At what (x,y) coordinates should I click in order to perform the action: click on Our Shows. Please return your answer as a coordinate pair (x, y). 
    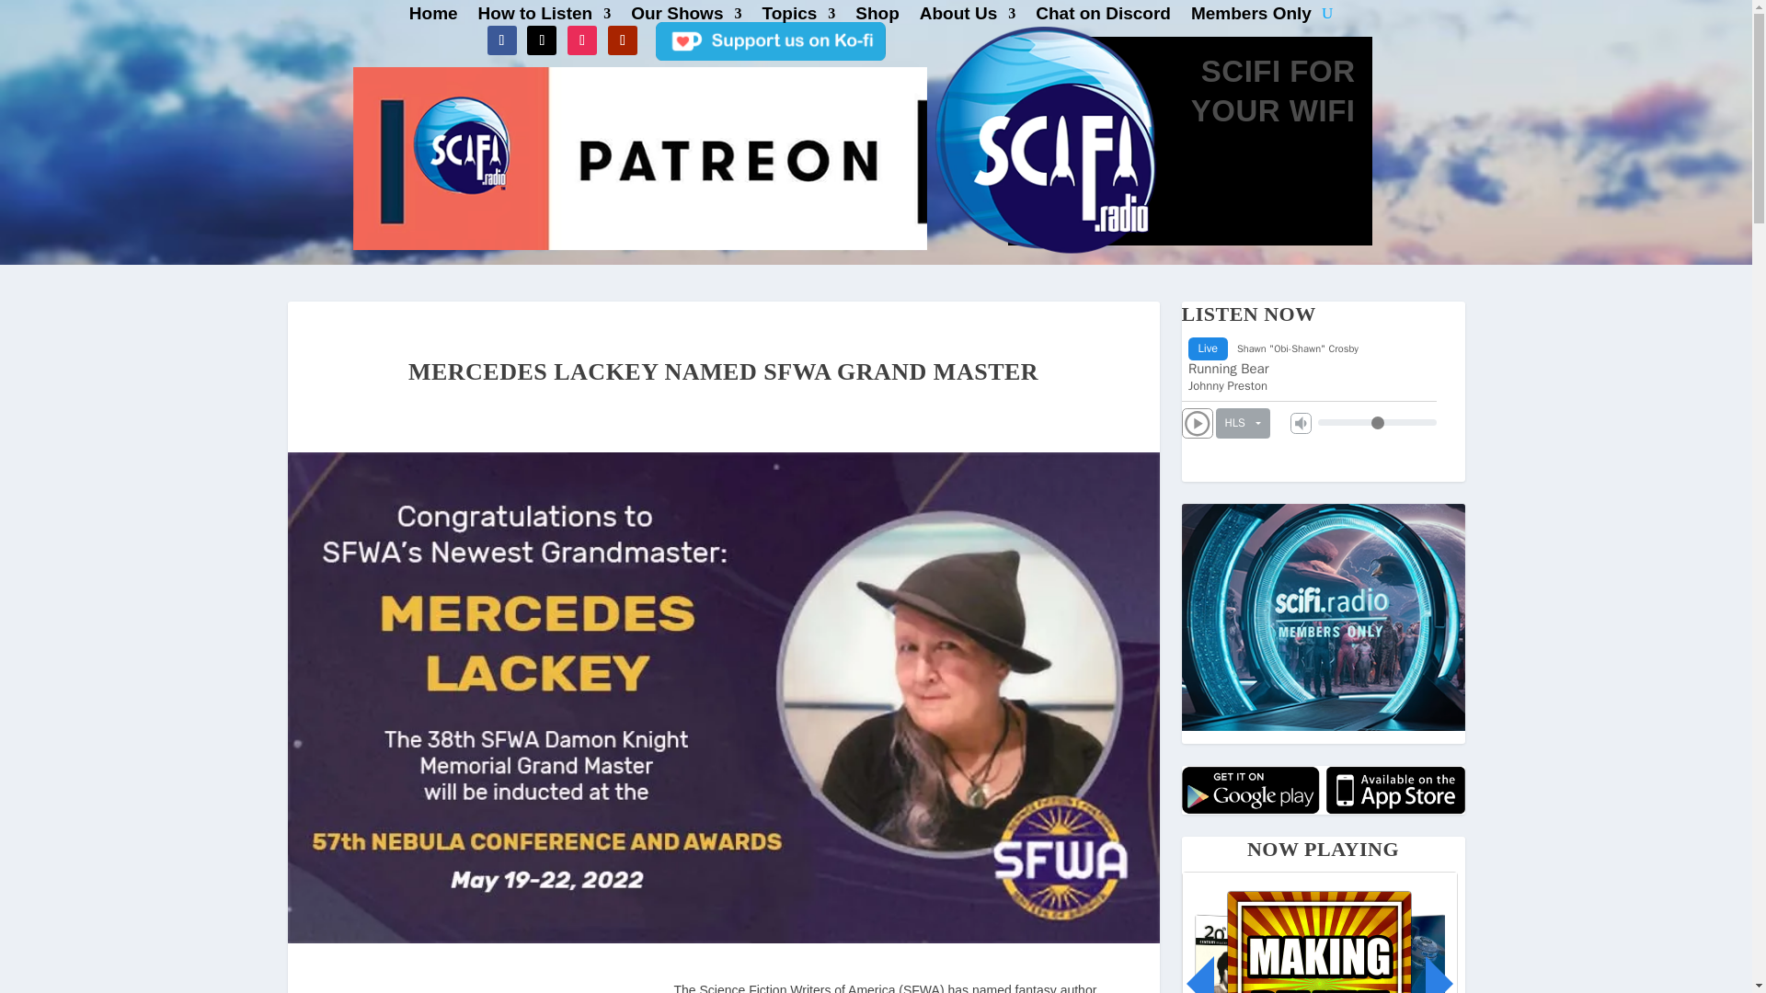
    Looking at the image, I should click on (686, 17).